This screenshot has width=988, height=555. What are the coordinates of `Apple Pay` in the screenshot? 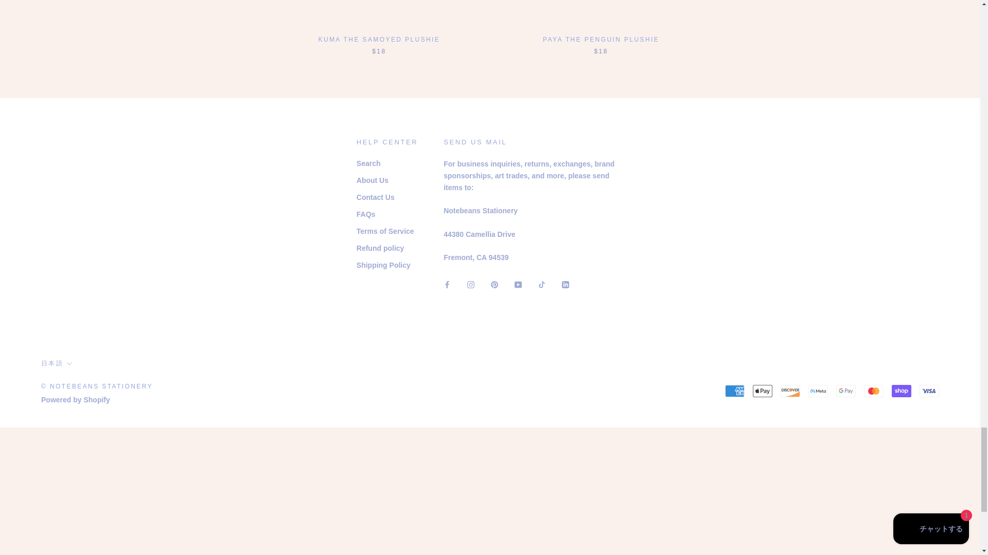 It's located at (763, 391).